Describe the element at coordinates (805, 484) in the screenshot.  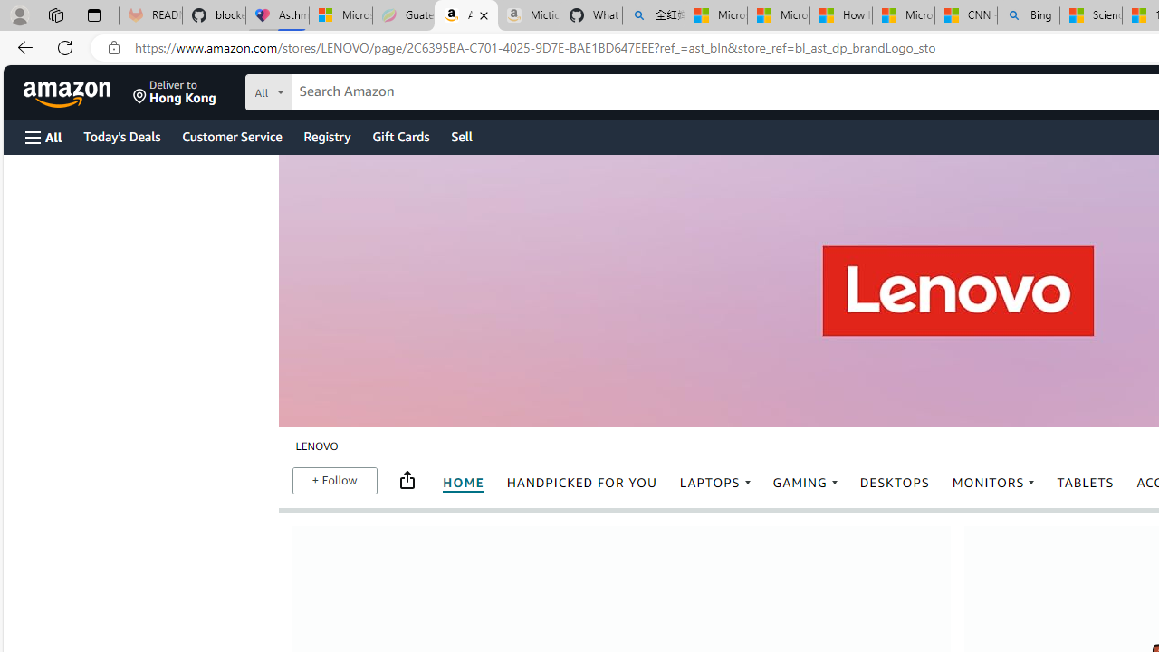
I see `GAMING` at that location.